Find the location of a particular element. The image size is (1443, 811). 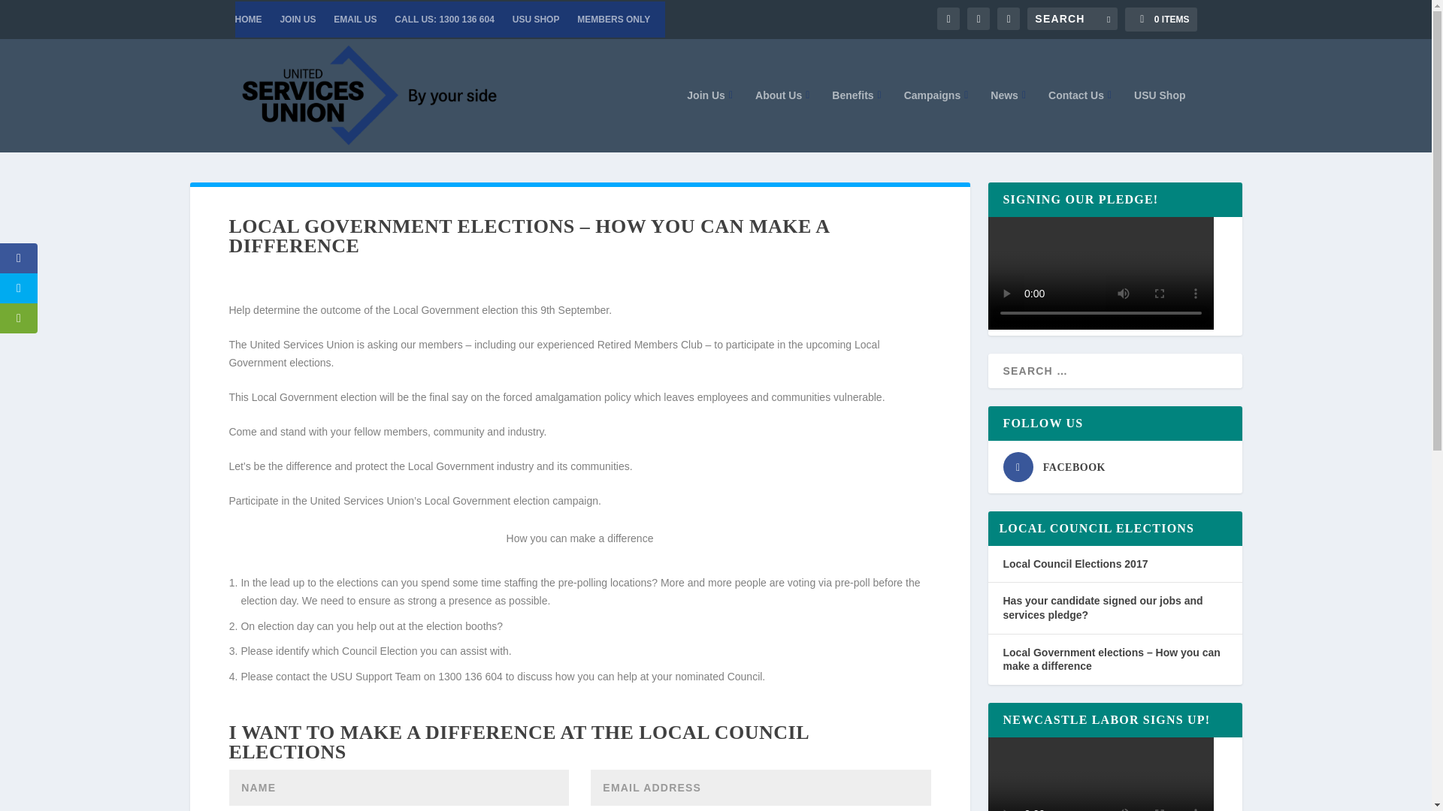

0 ITEMS is located at coordinates (1160, 20).